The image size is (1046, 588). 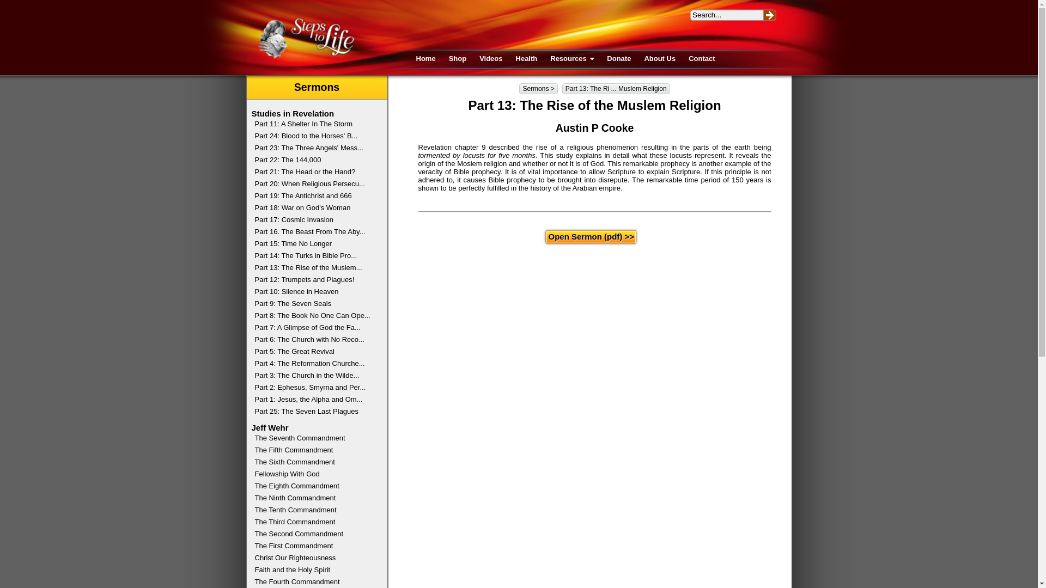 What do you see at coordinates (619, 59) in the screenshot?
I see `Donate` at bounding box center [619, 59].